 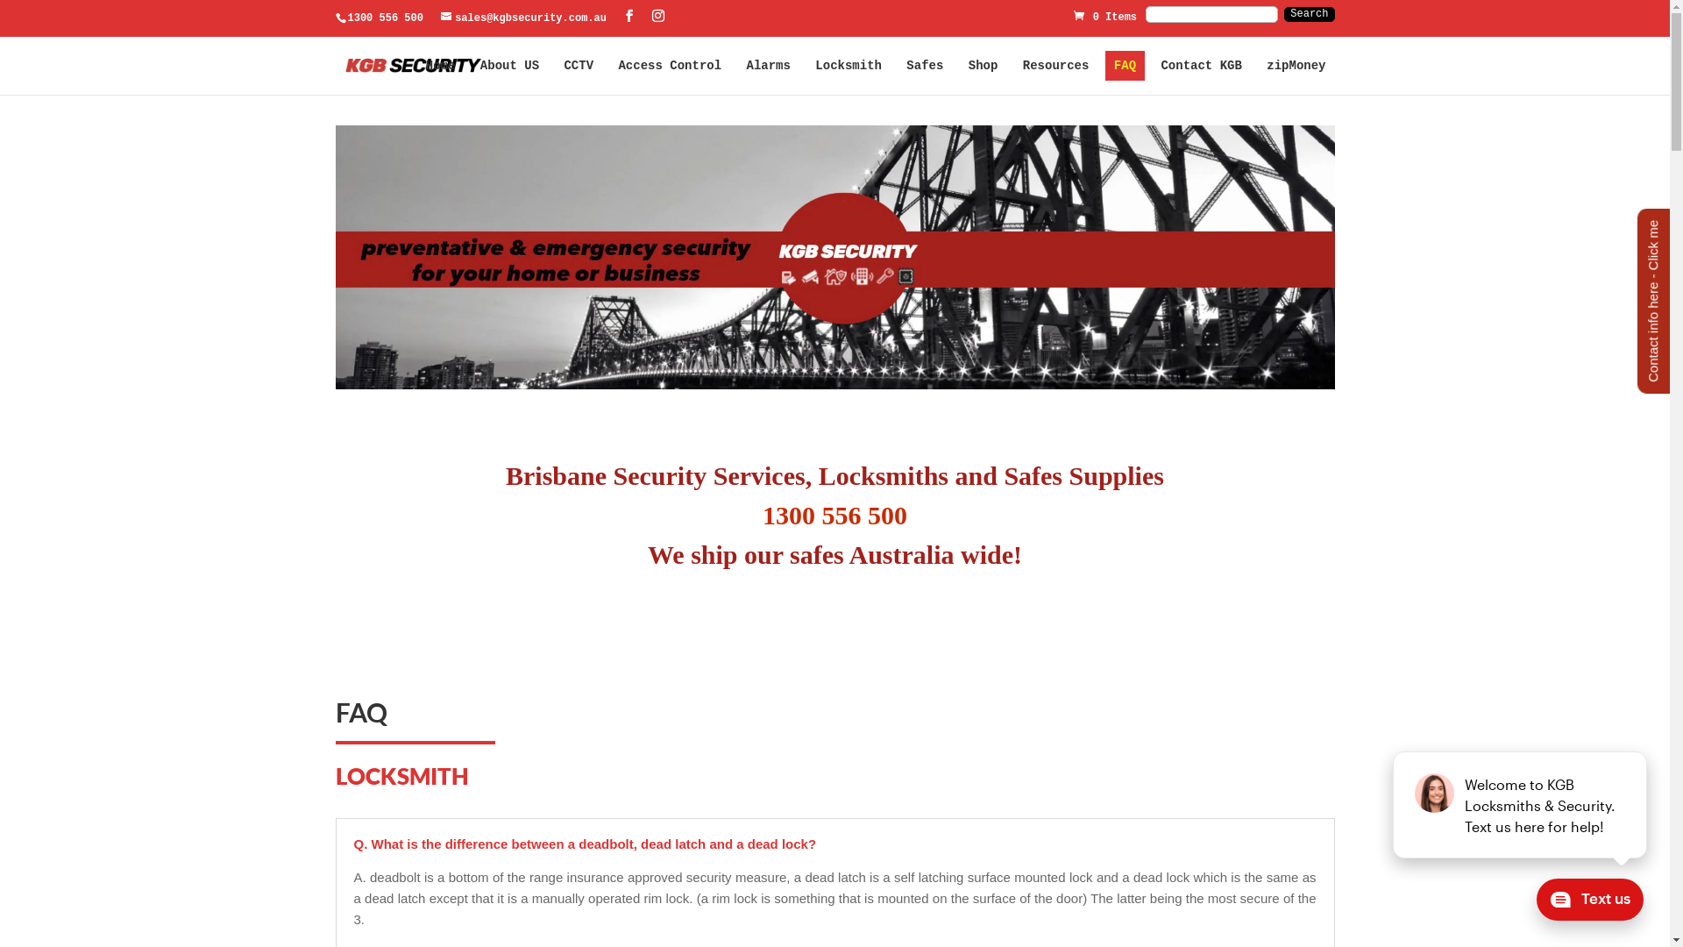 I want to click on Home, so click(x=441, y=66).